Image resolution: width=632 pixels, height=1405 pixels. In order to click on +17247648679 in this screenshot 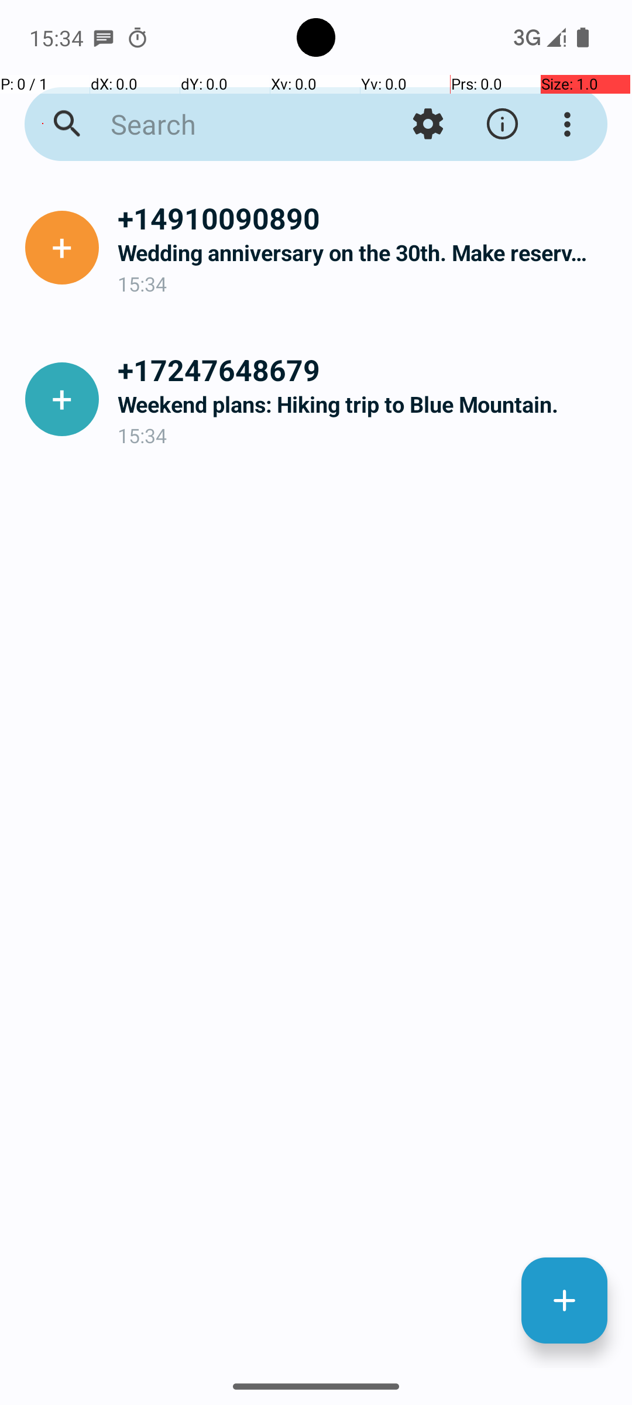, I will do `click(365, 369)`.